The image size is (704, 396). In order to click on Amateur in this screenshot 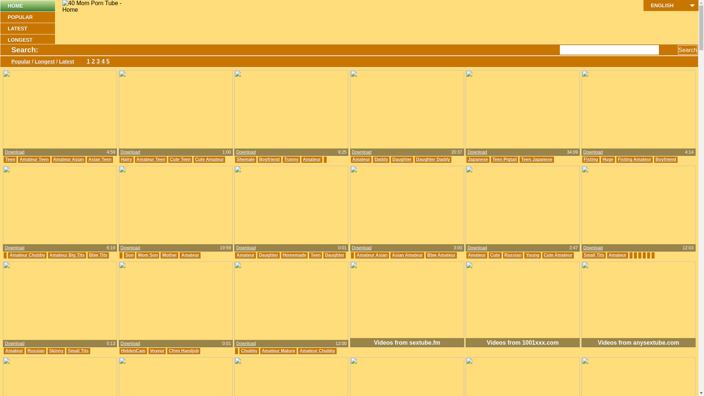, I will do `click(403, 167)`.